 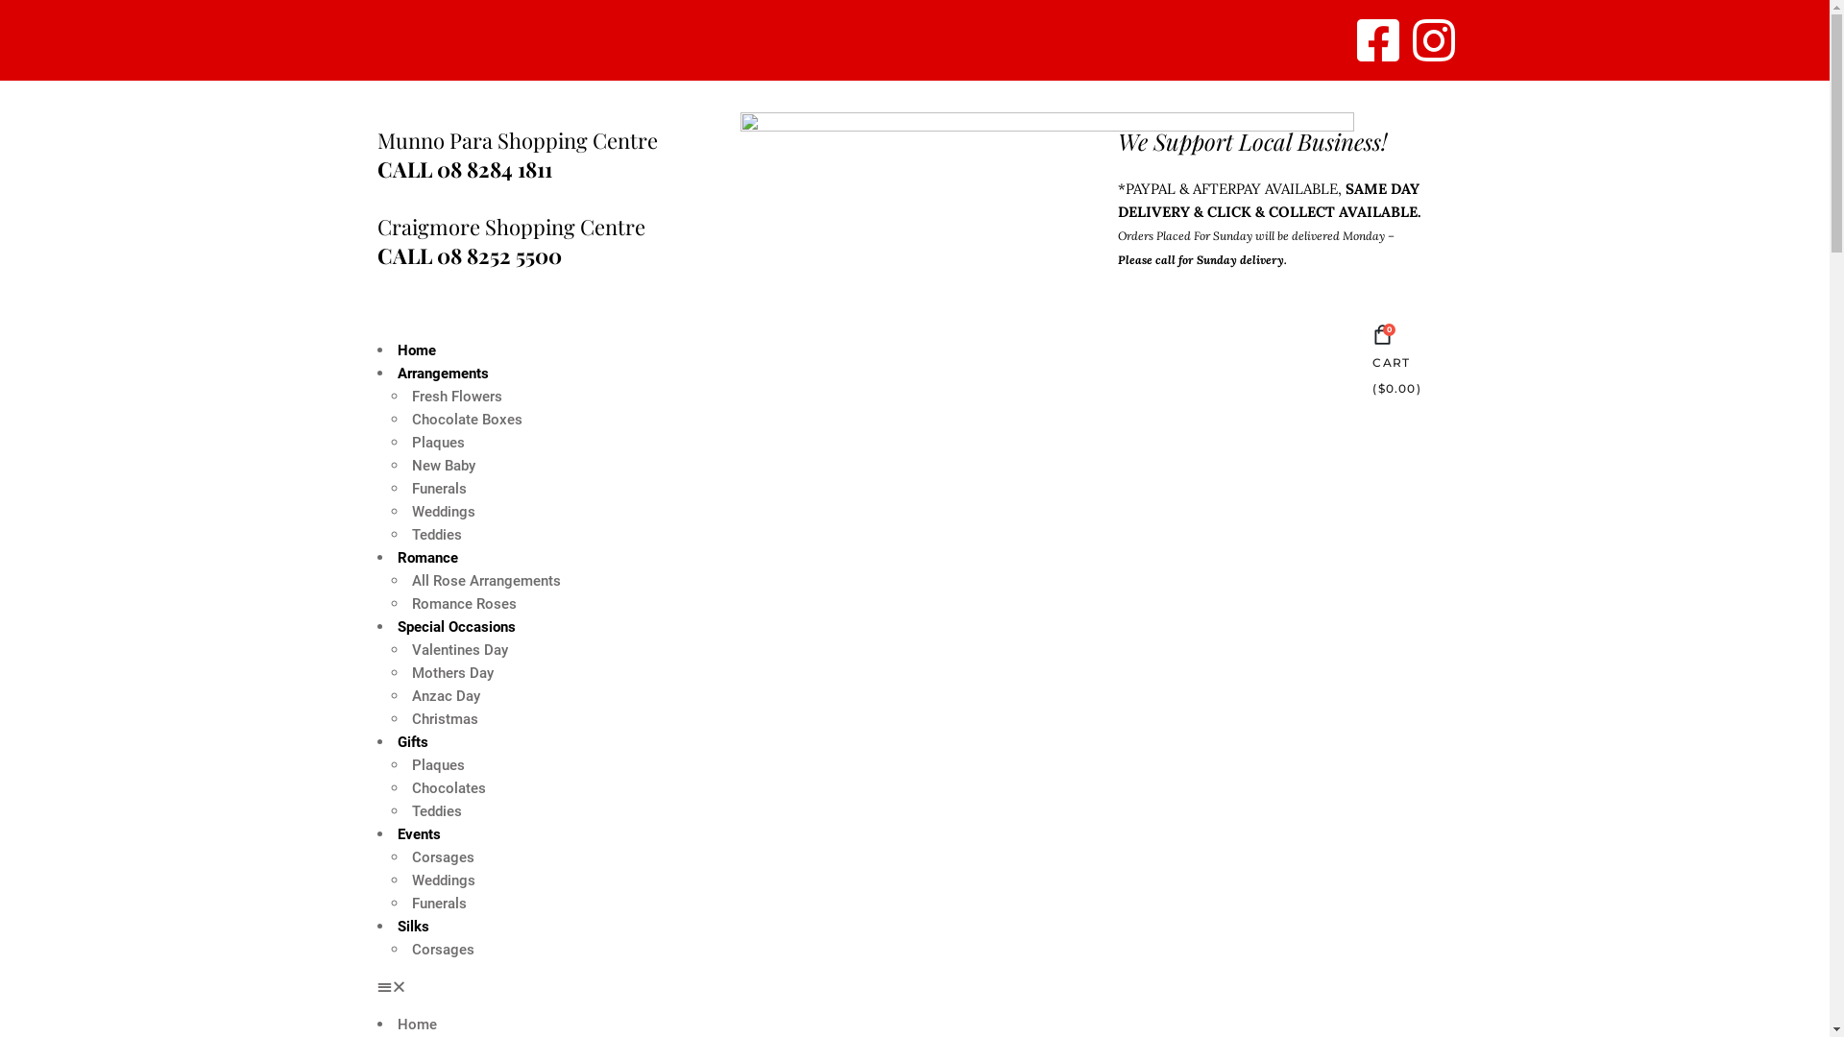 I want to click on Chocolates, so click(x=448, y=788).